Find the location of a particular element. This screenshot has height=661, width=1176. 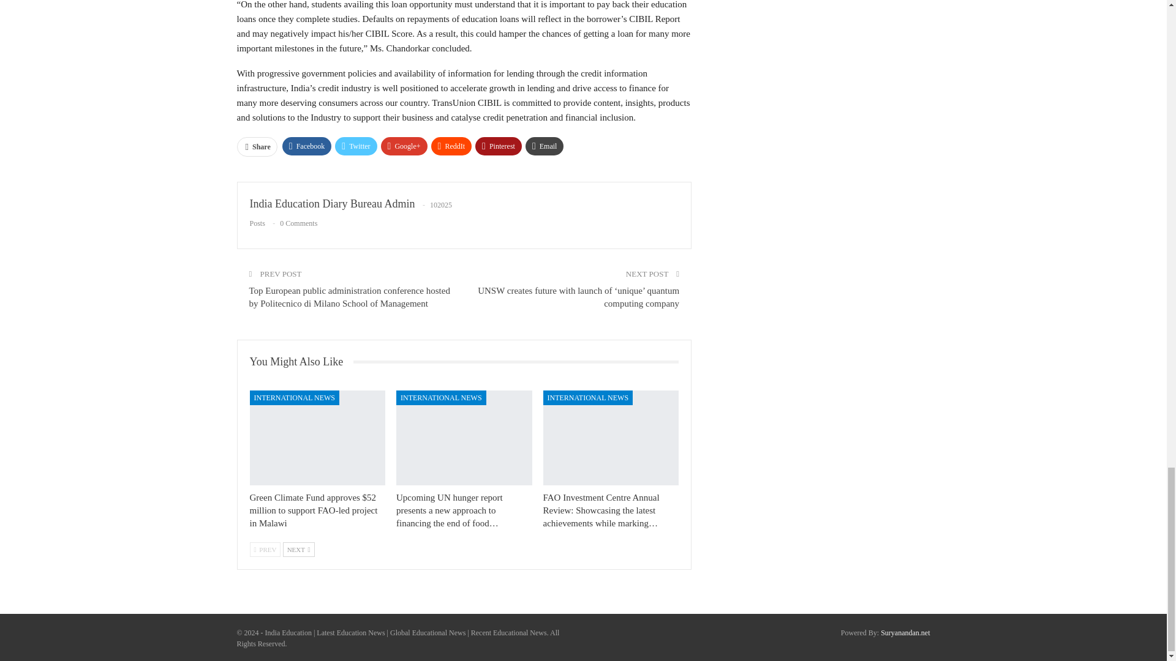

Previous is located at coordinates (265, 550).